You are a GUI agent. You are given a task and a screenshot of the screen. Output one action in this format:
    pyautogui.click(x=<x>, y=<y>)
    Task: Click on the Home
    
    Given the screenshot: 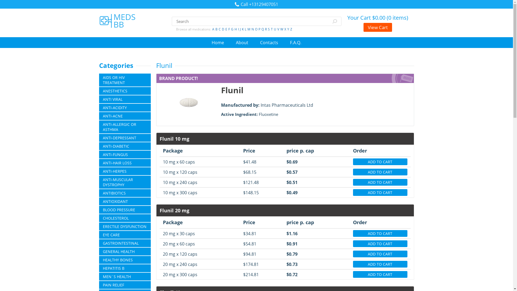 What is the action you would take?
    pyautogui.click(x=218, y=42)
    